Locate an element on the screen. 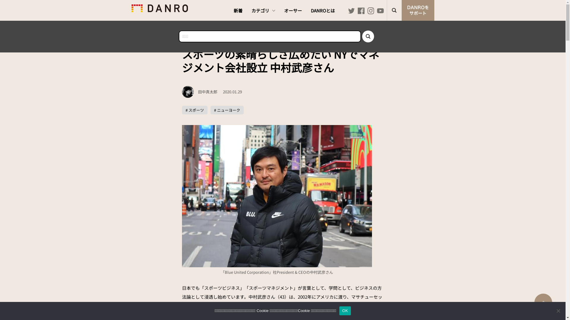 The height and width of the screenshot is (320, 570). HOME is located at coordinates (191, 36).